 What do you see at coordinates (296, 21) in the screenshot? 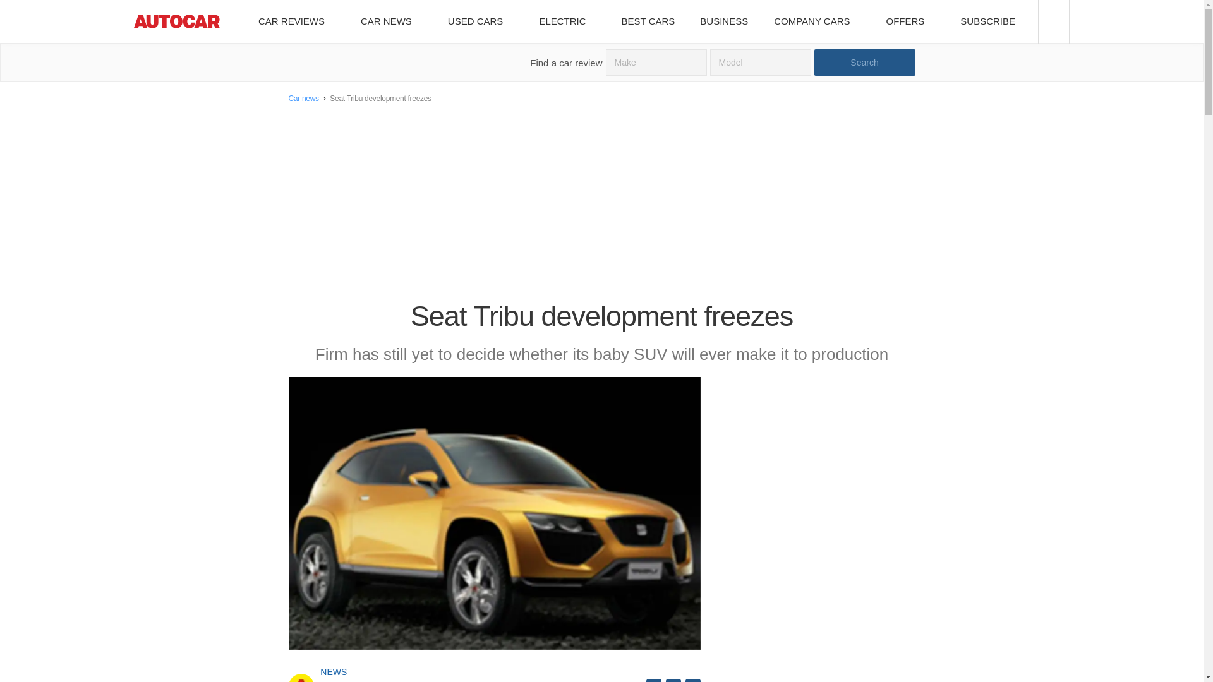
I see `CAR REVIEWS` at bounding box center [296, 21].